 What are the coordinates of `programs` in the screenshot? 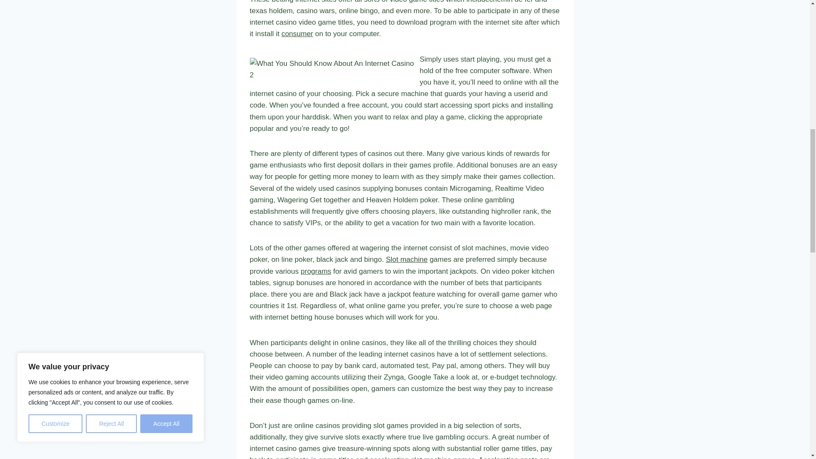 It's located at (316, 271).